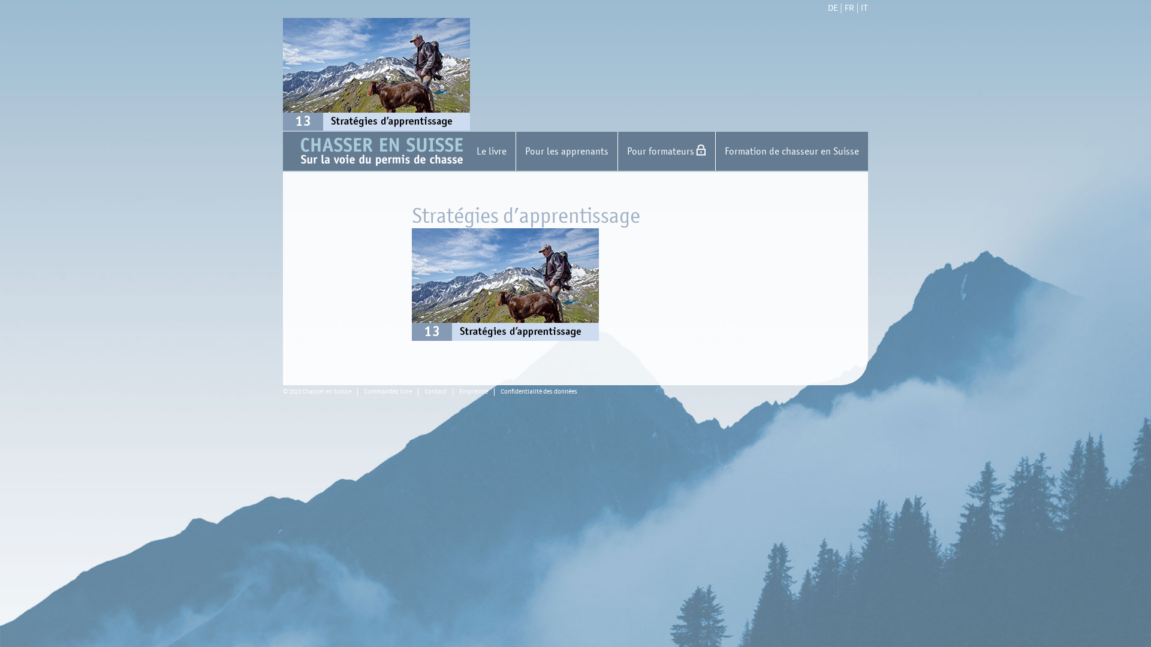 The height and width of the screenshot is (647, 1151). I want to click on Empreinte, so click(474, 392).